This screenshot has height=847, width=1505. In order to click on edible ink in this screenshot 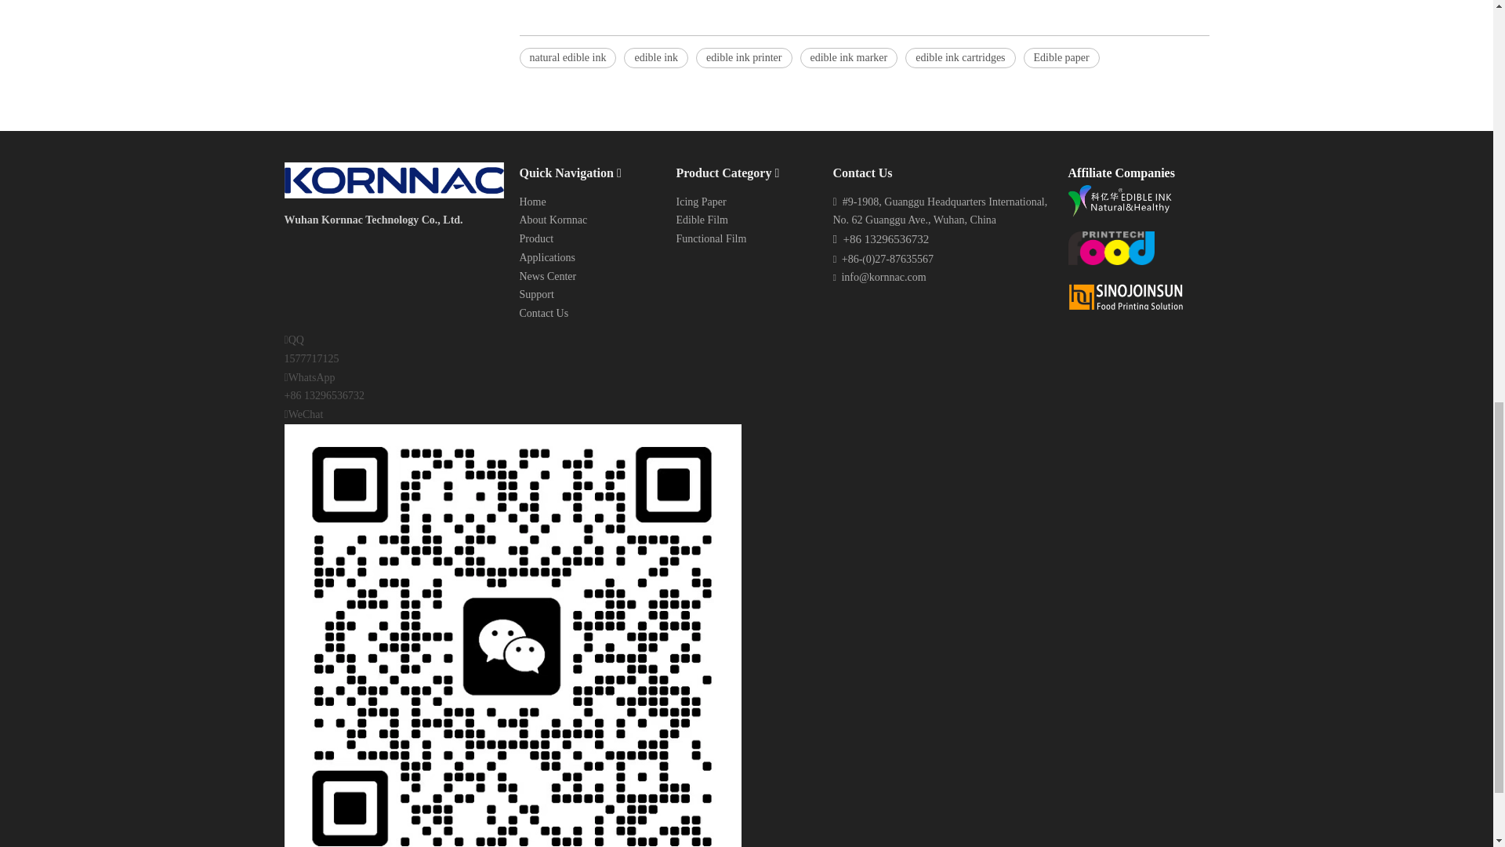, I will do `click(655, 58)`.